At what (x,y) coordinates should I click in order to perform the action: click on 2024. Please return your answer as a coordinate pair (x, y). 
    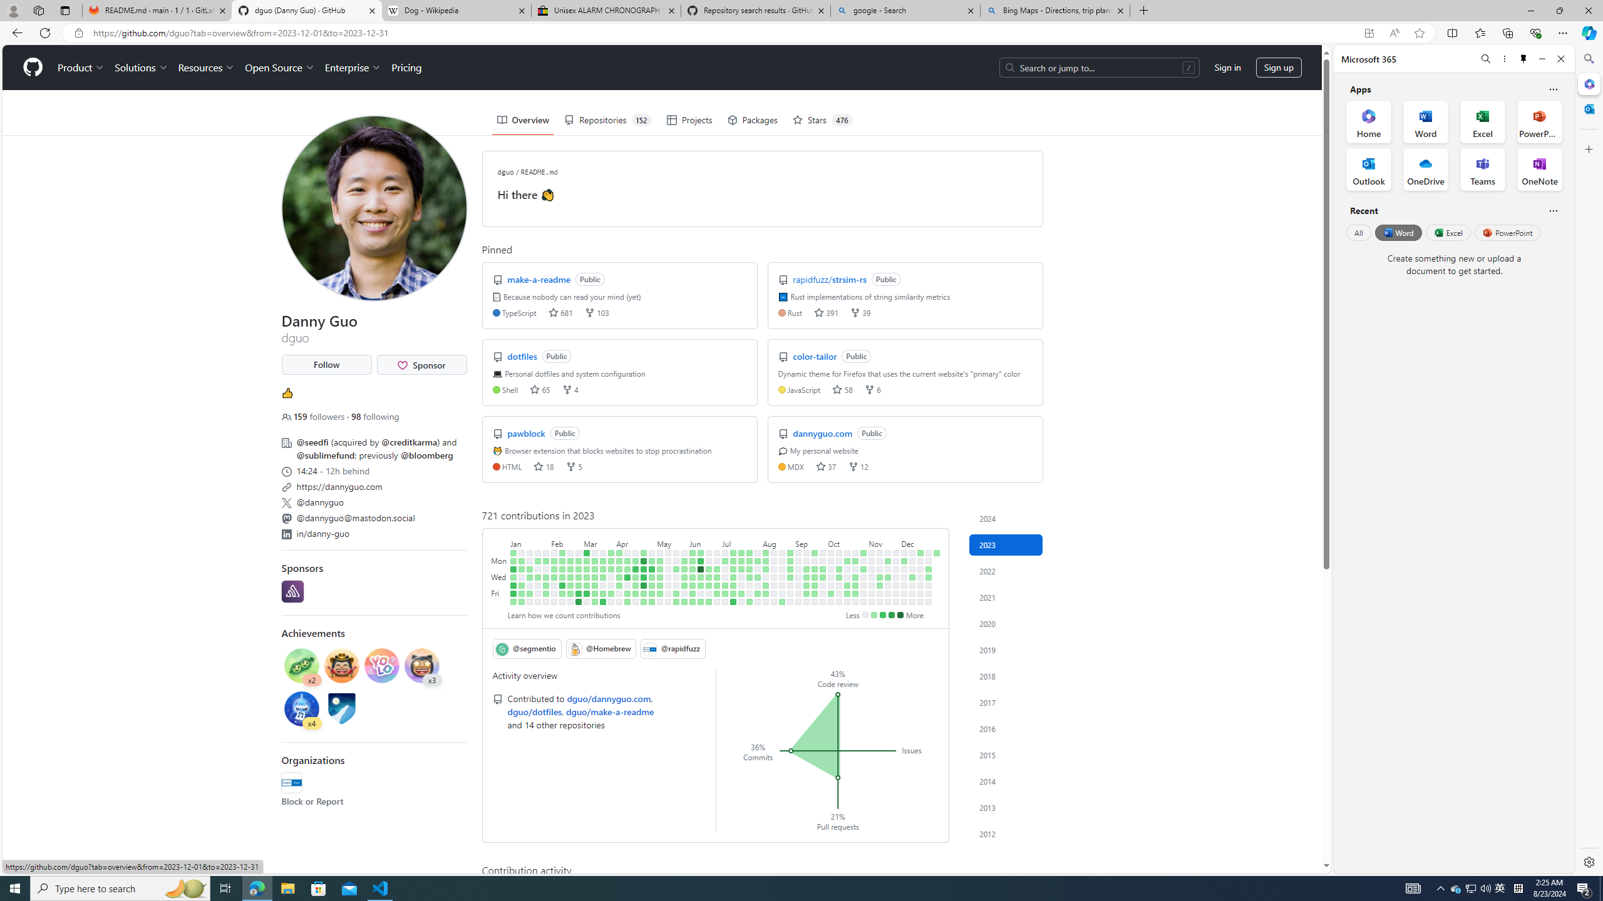
    Looking at the image, I should click on (1006, 518).